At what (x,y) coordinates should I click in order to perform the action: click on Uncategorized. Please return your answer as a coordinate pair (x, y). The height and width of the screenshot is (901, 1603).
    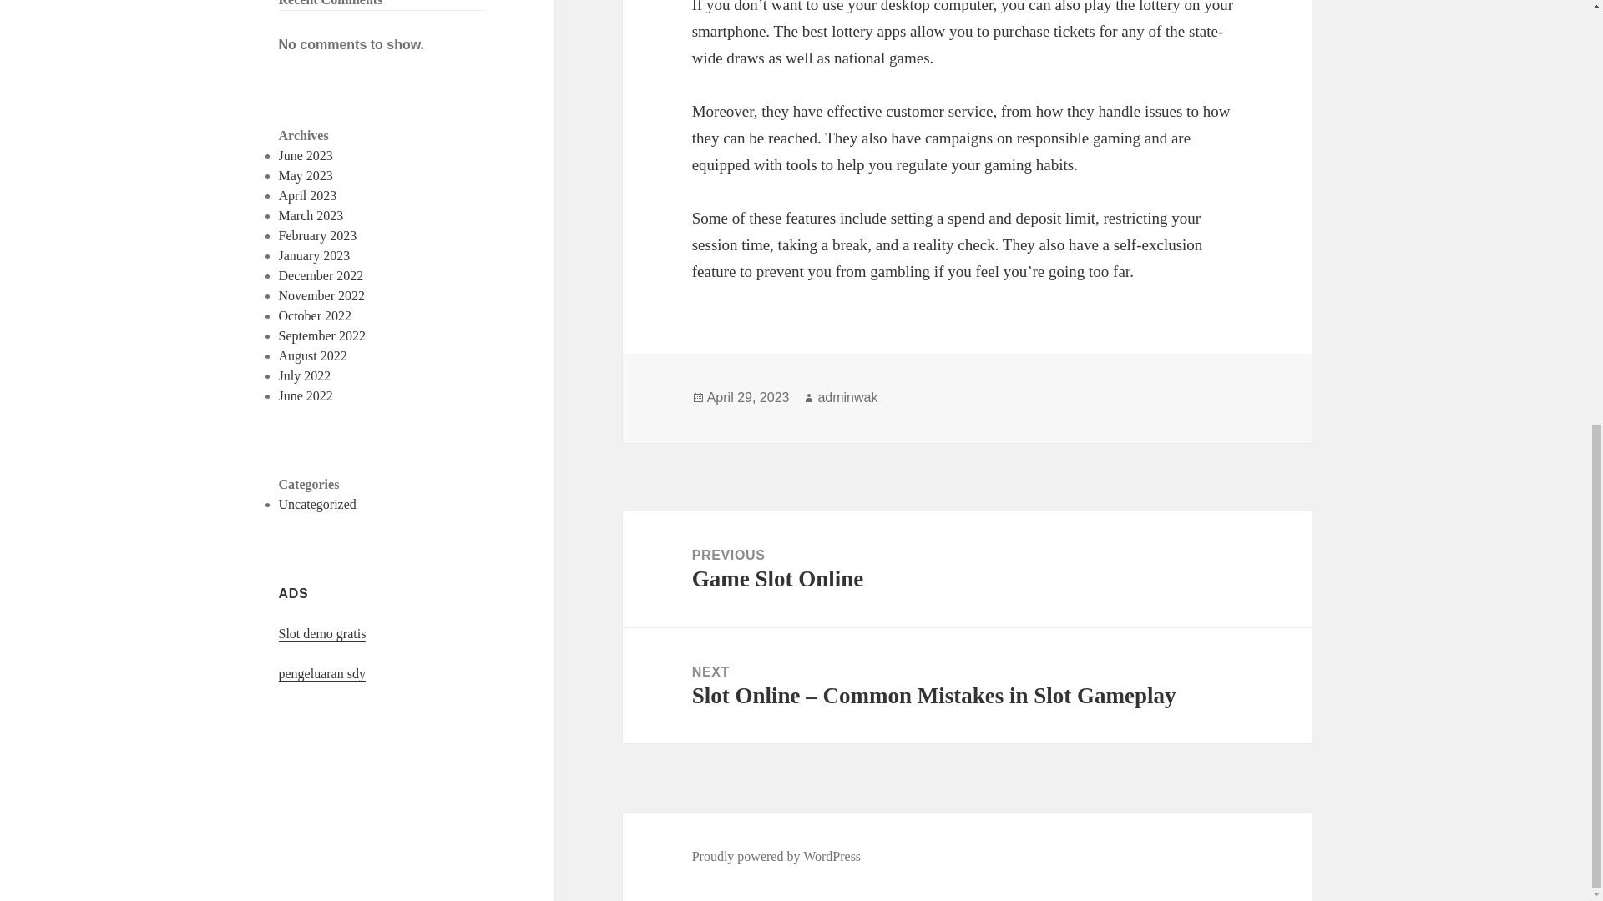
    Looking at the image, I should click on (317, 504).